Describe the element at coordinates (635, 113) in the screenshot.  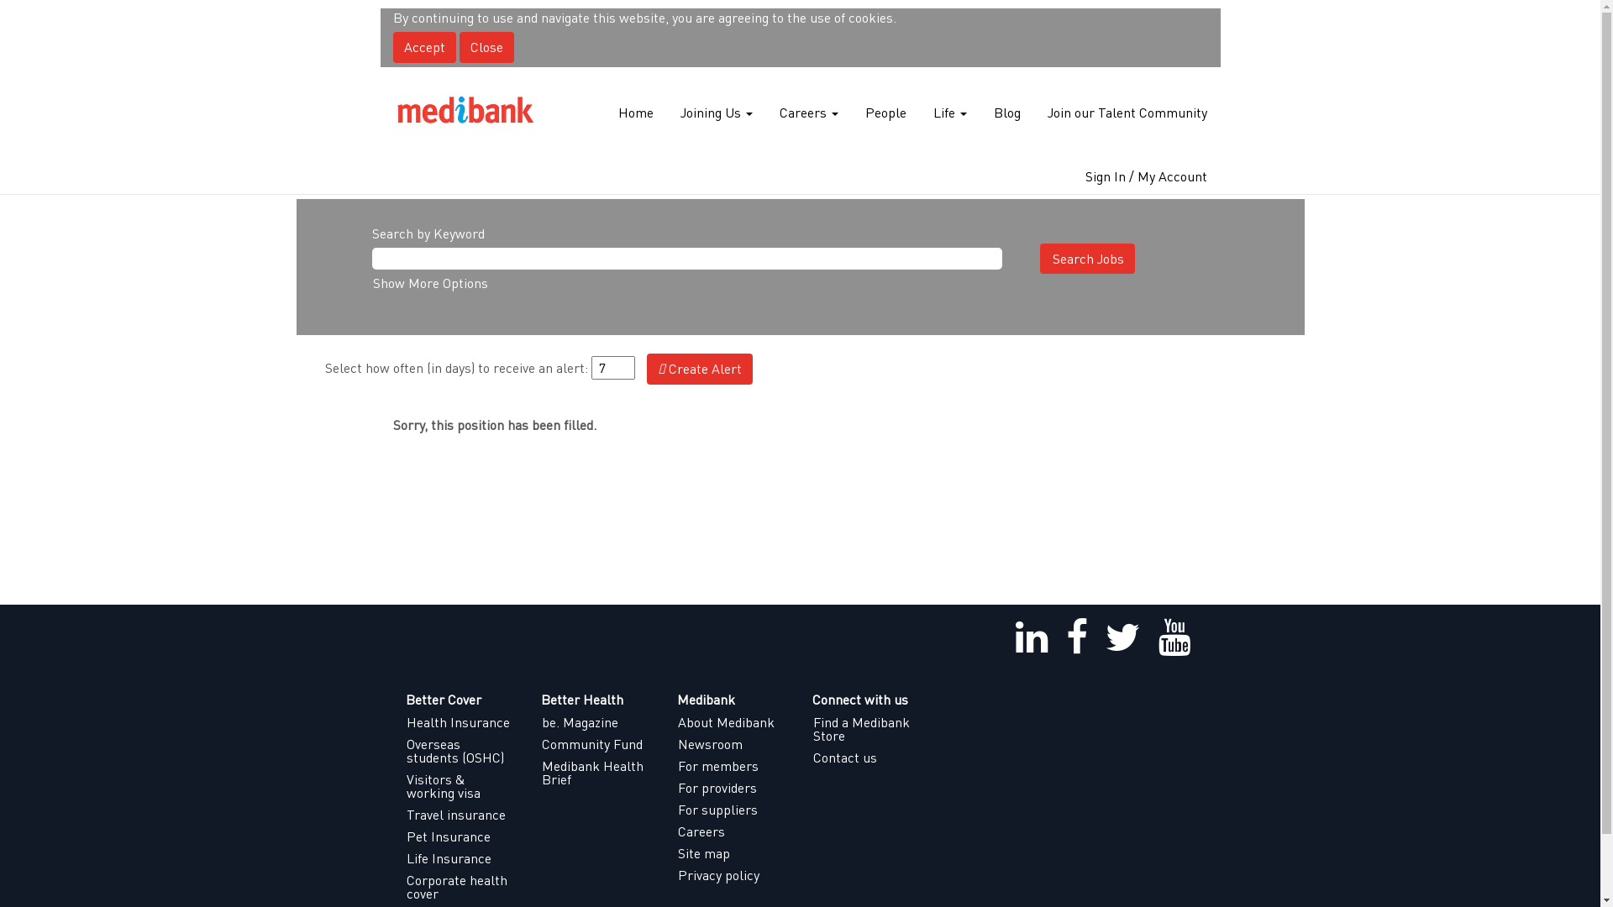
I see `Home` at that location.